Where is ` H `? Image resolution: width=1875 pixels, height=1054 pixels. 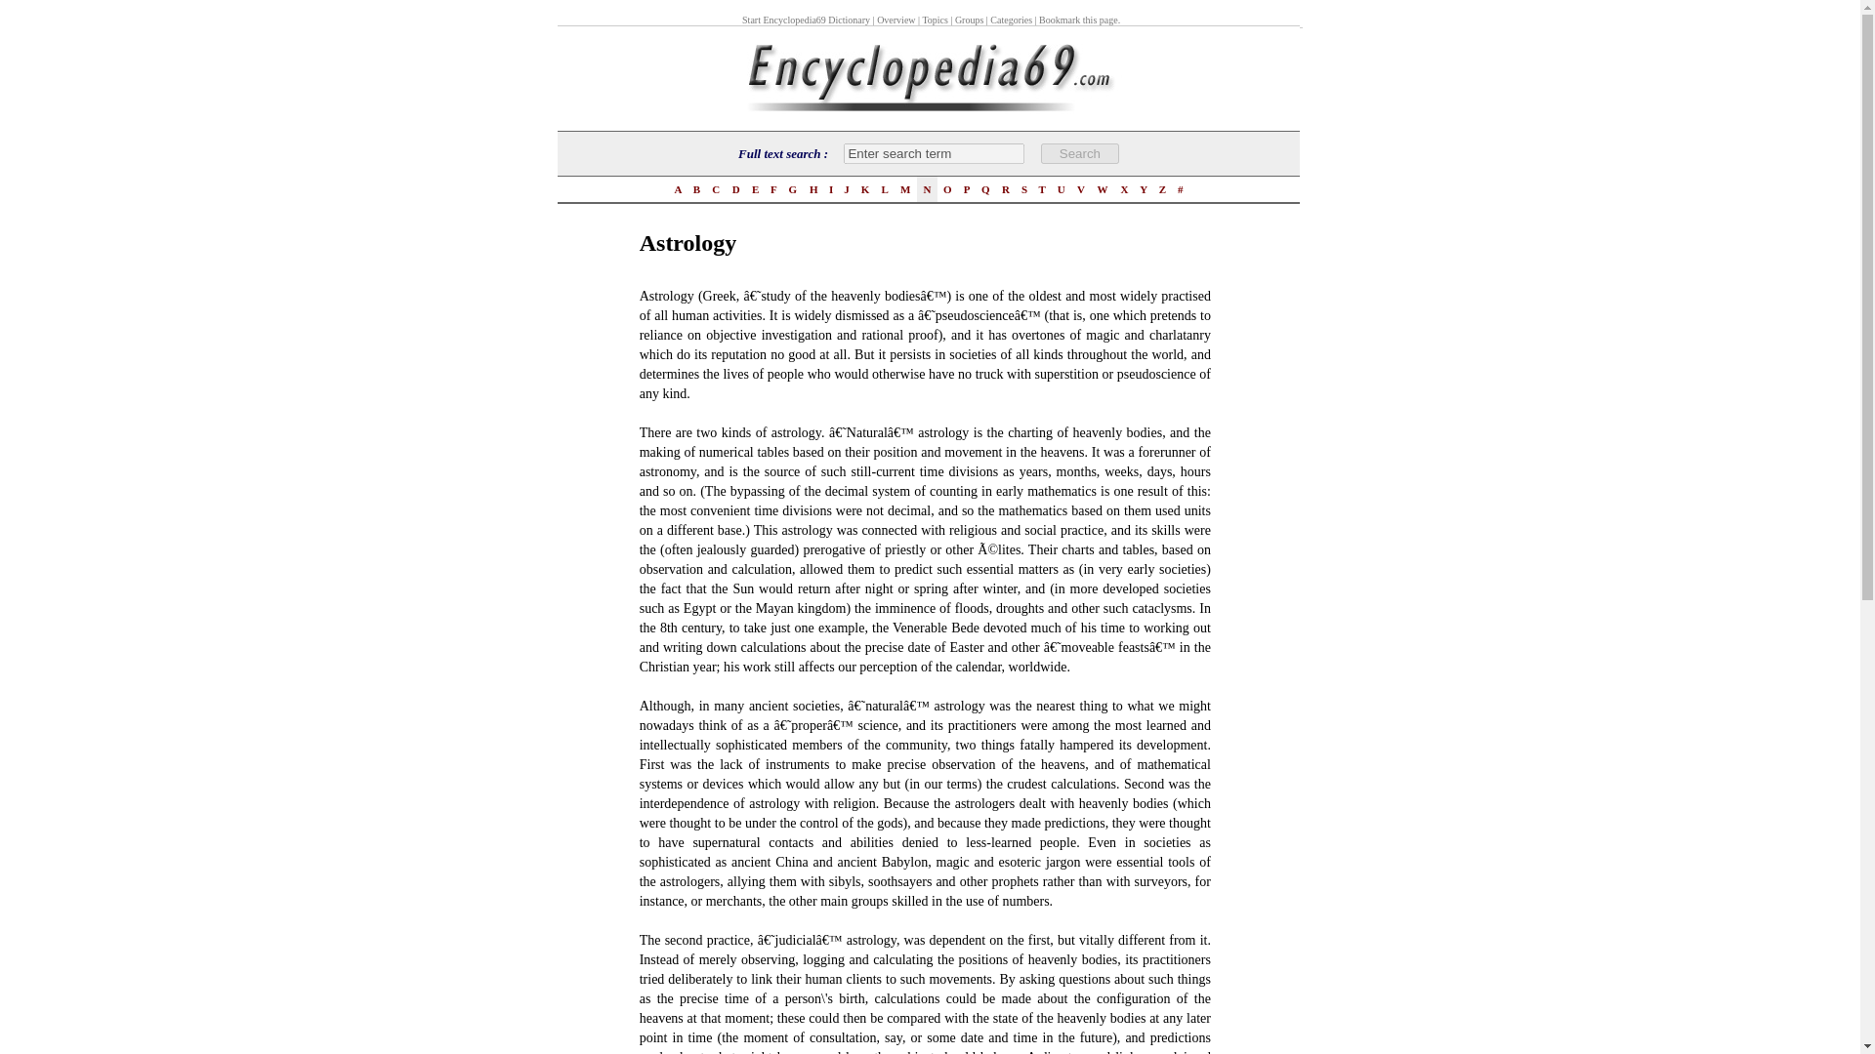  H  is located at coordinates (812, 188).